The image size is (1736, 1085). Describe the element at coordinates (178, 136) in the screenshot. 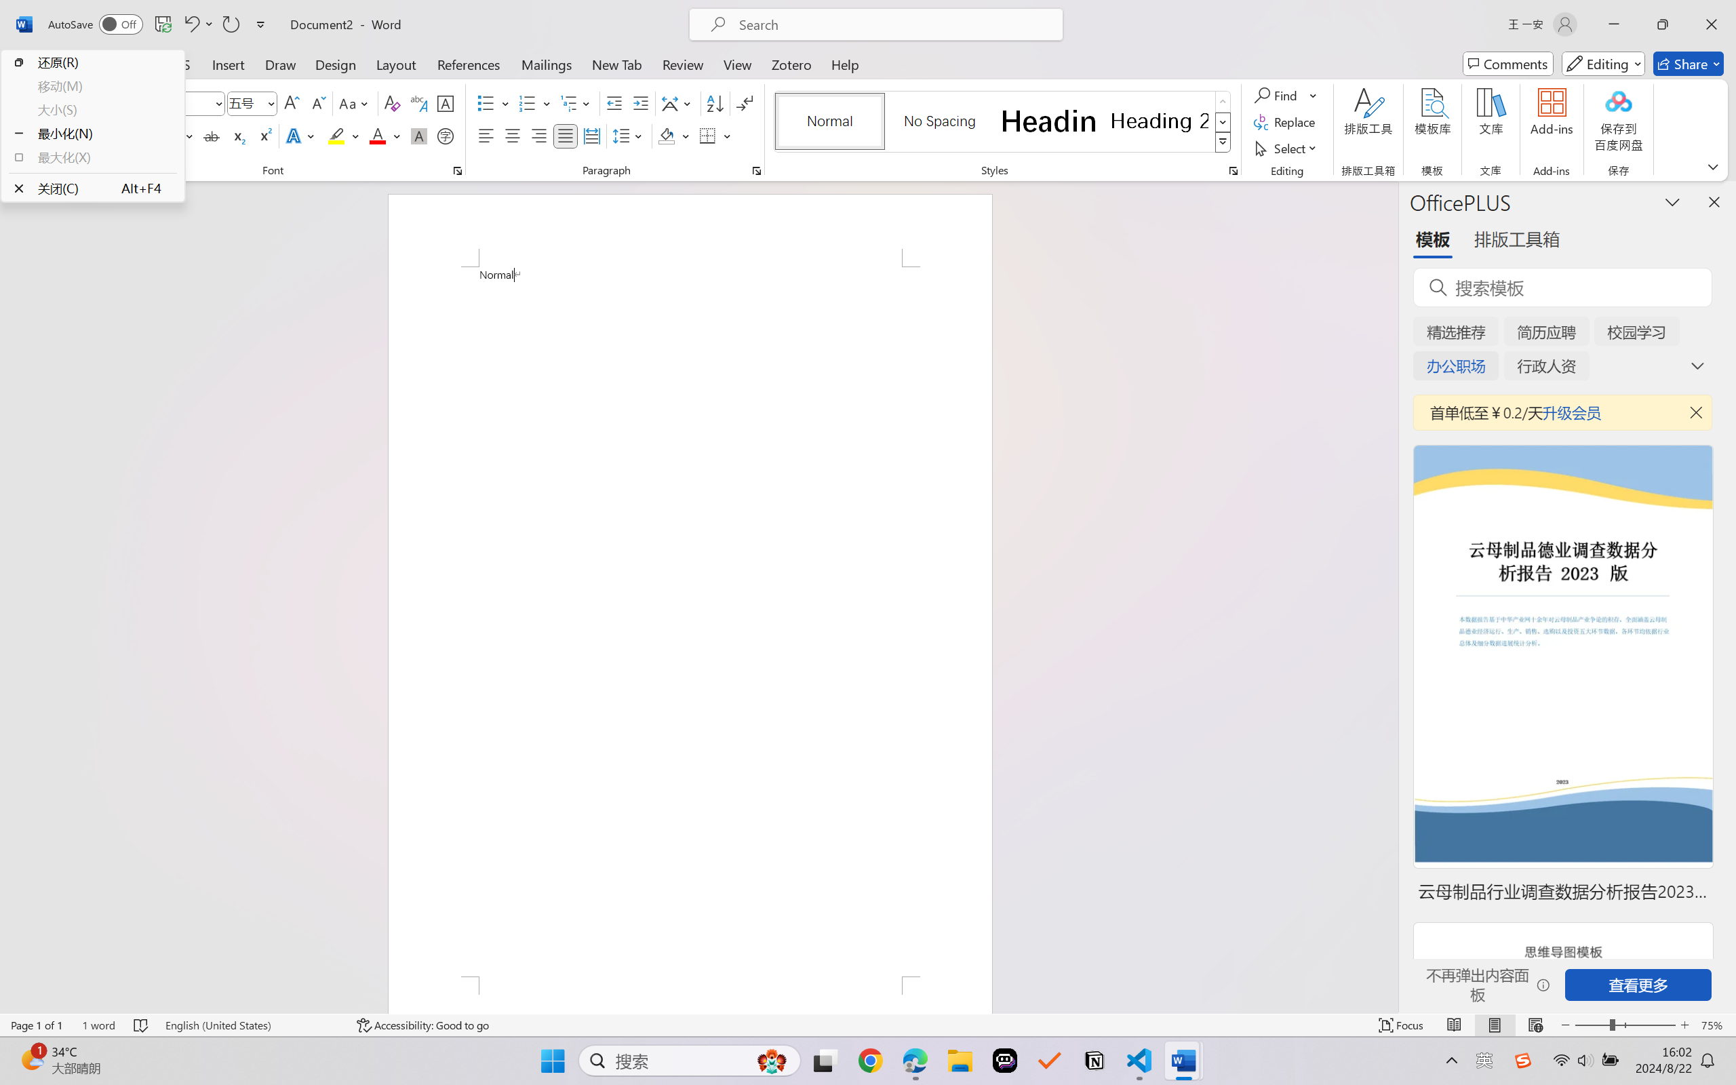

I see `Underline` at that location.